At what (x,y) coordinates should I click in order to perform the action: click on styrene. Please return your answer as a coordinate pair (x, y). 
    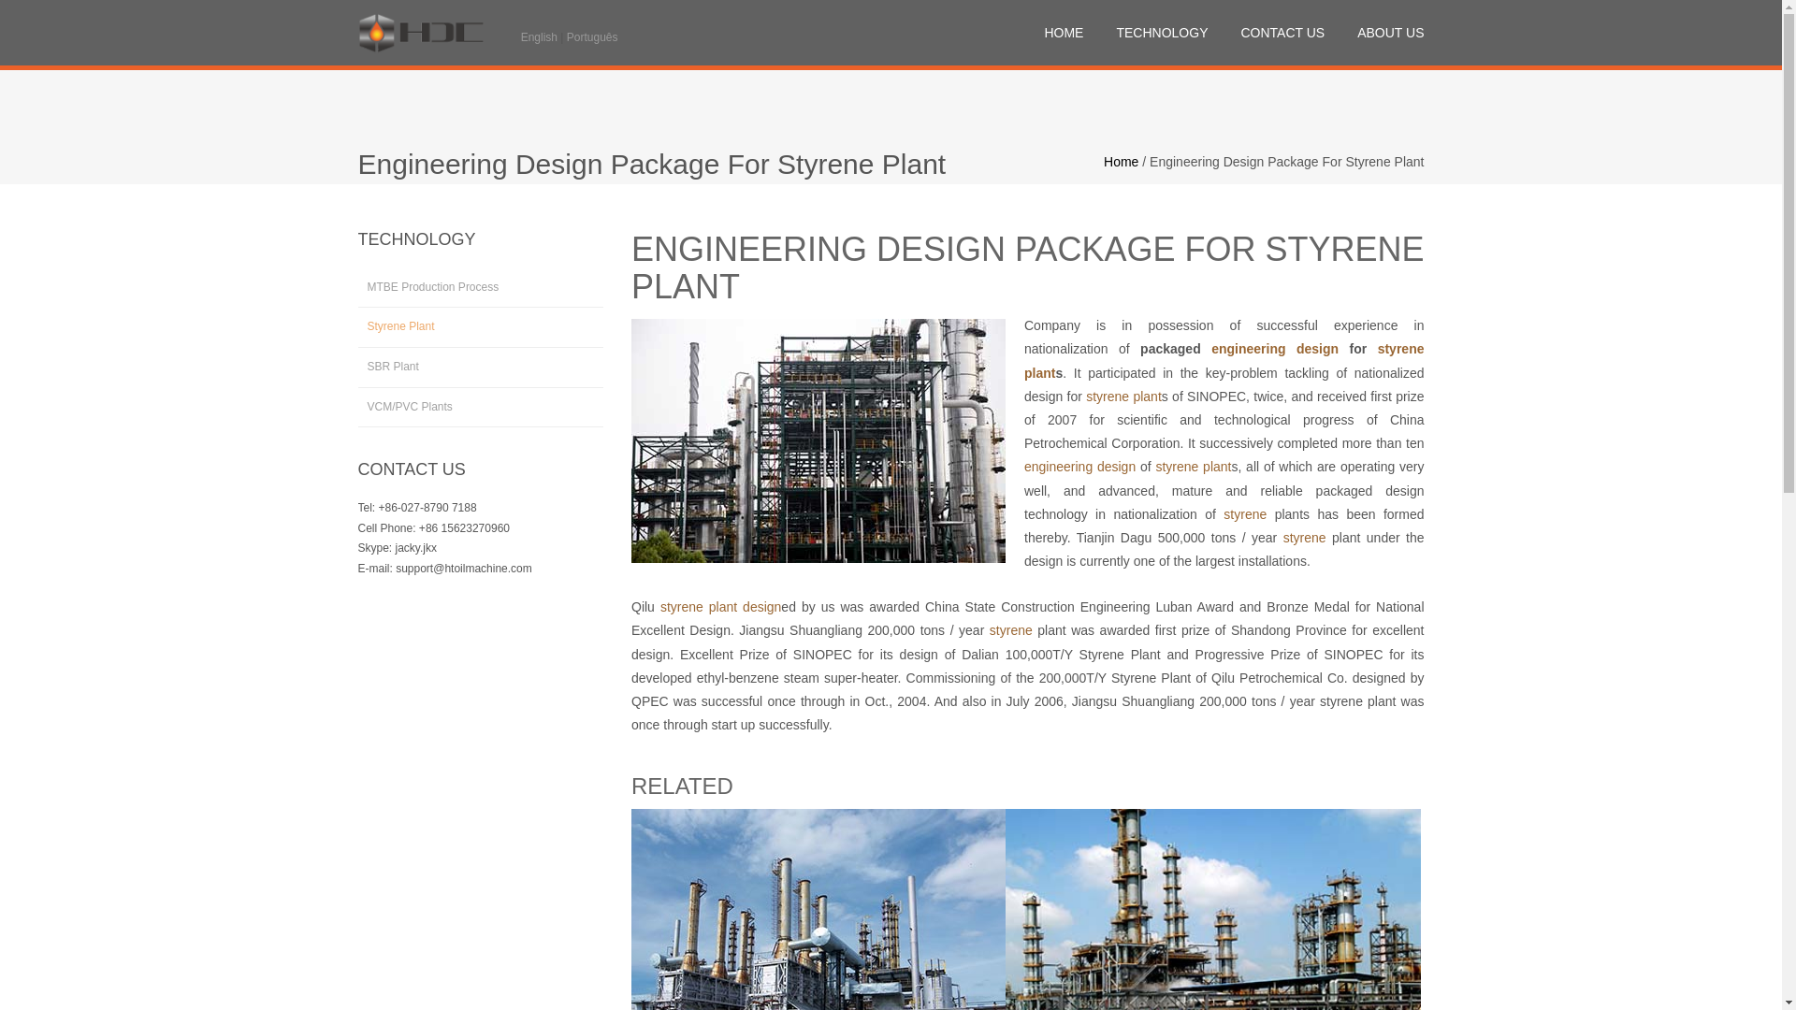
    Looking at the image, I should click on (1305, 538).